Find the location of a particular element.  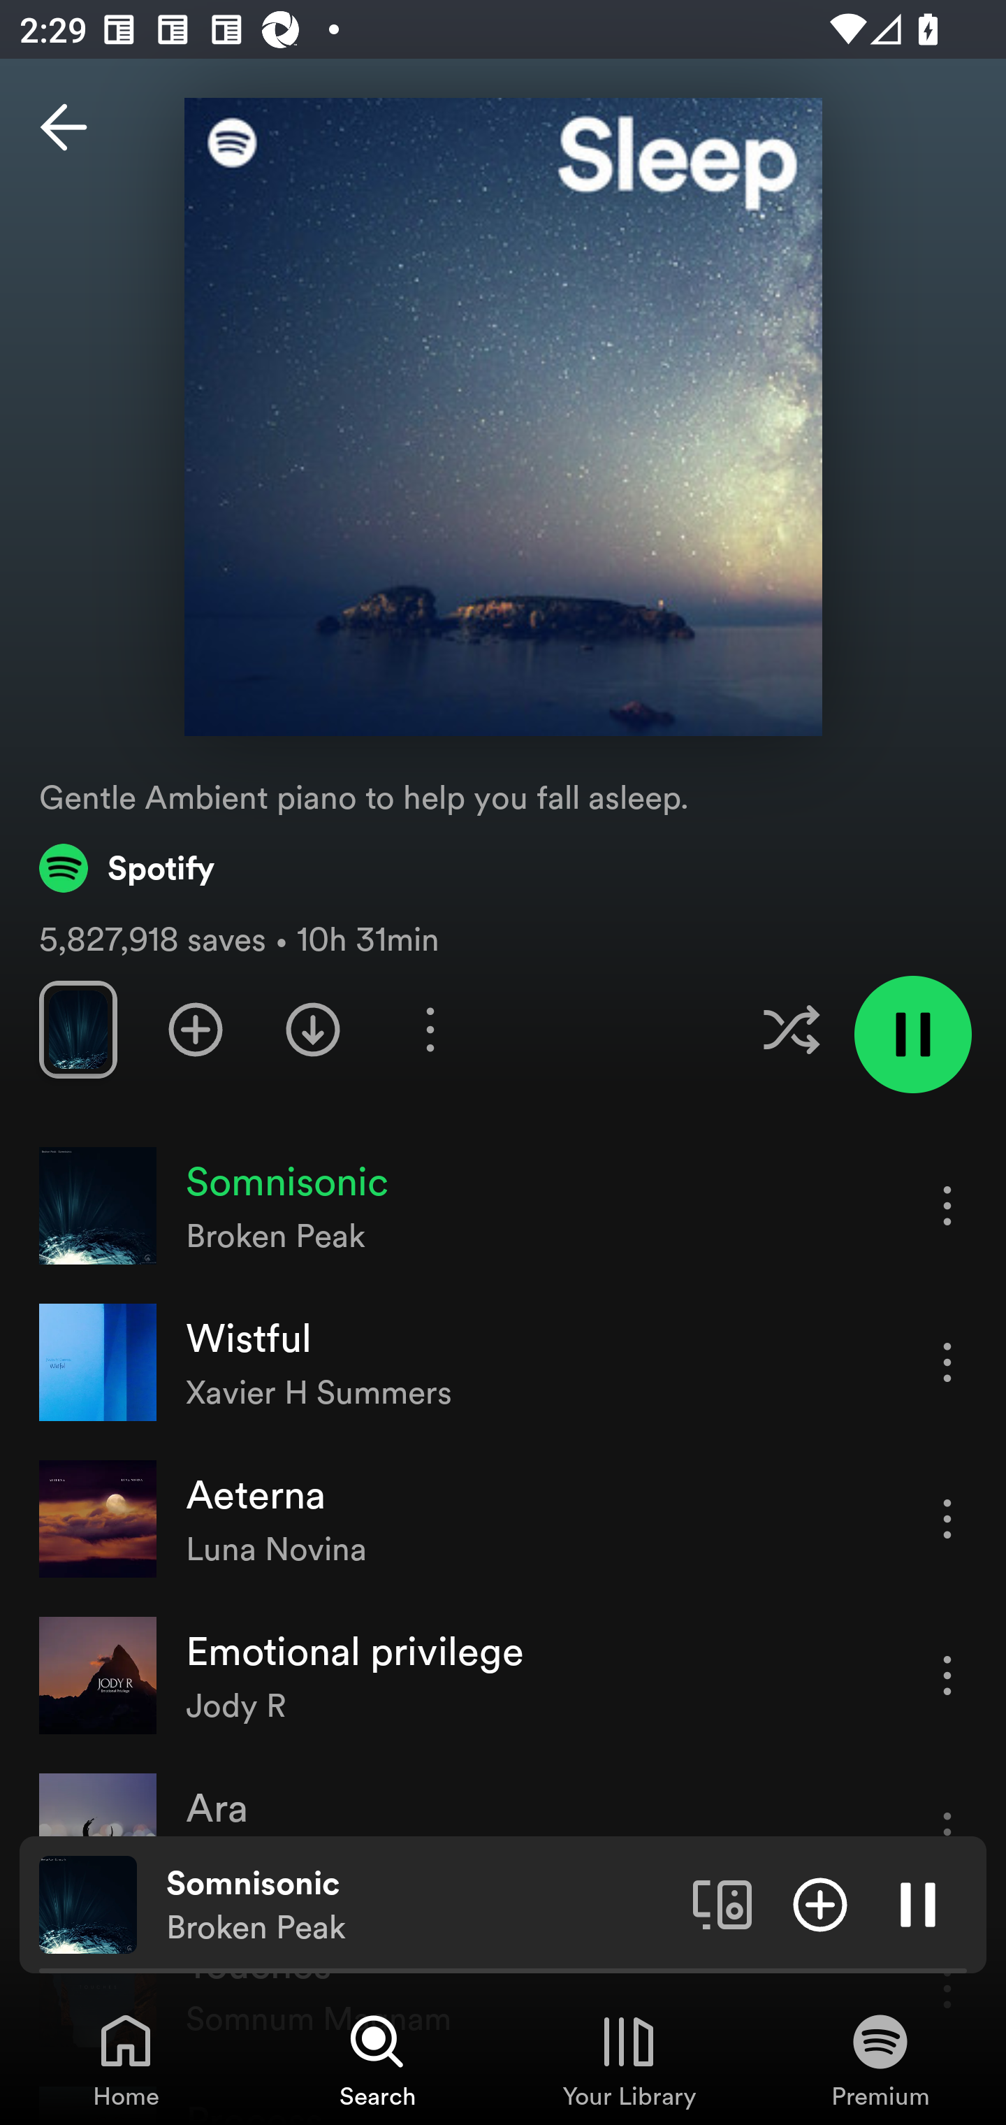

Swipe through previews of tracks in this playlist. is located at coordinates (78, 1029).